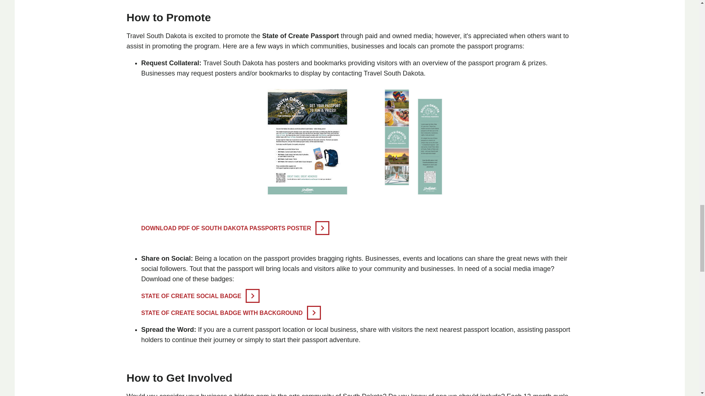  I want to click on STATE OF CREATE SOCIAL BADGE WITH BACKGROUND, so click(231, 312).